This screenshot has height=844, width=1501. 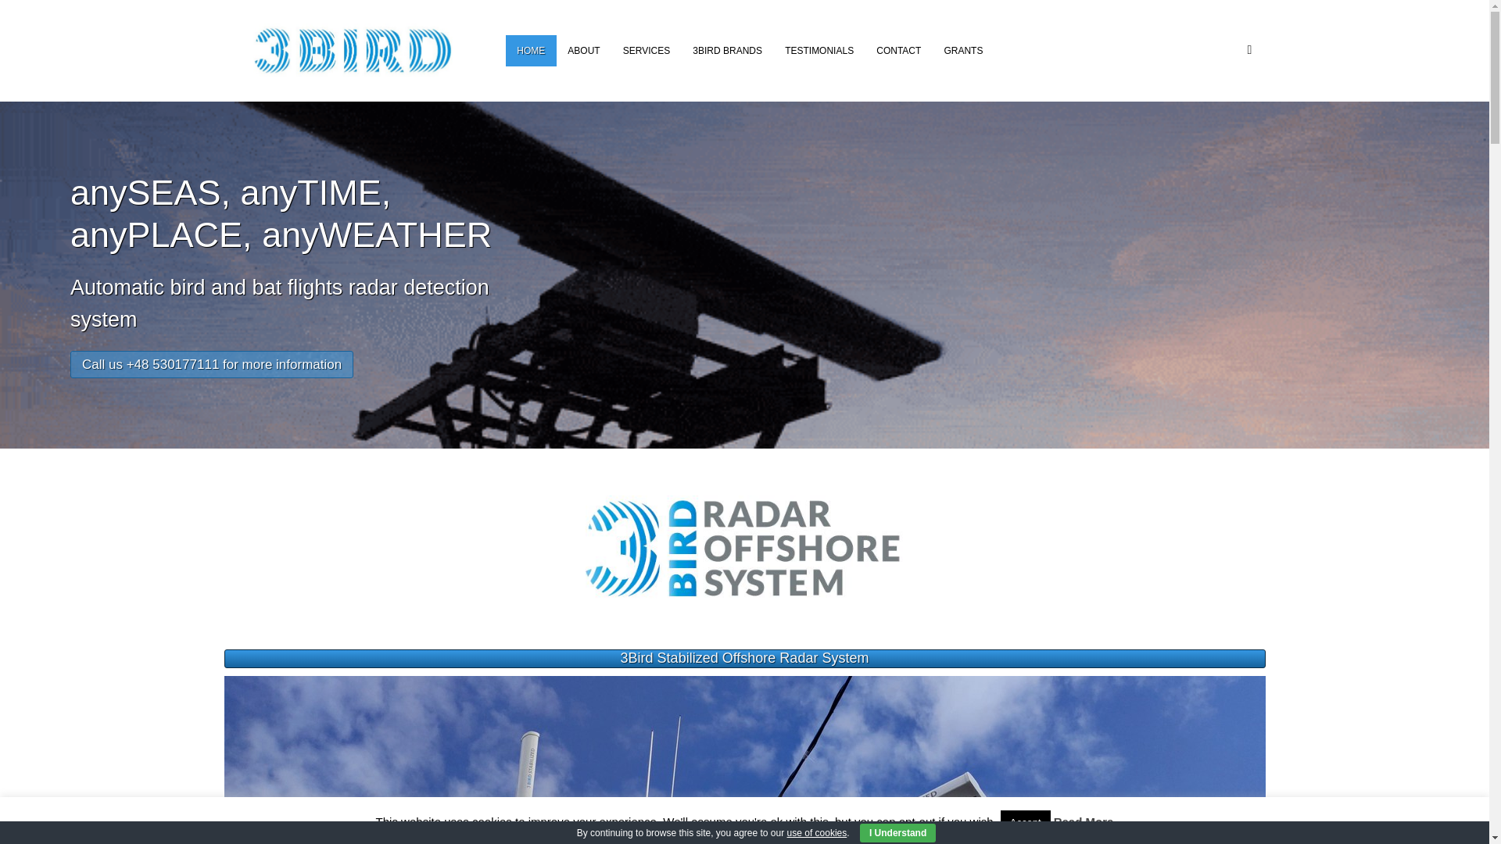 What do you see at coordinates (899, 51) in the screenshot?
I see `CONTACT` at bounding box center [899, 51].